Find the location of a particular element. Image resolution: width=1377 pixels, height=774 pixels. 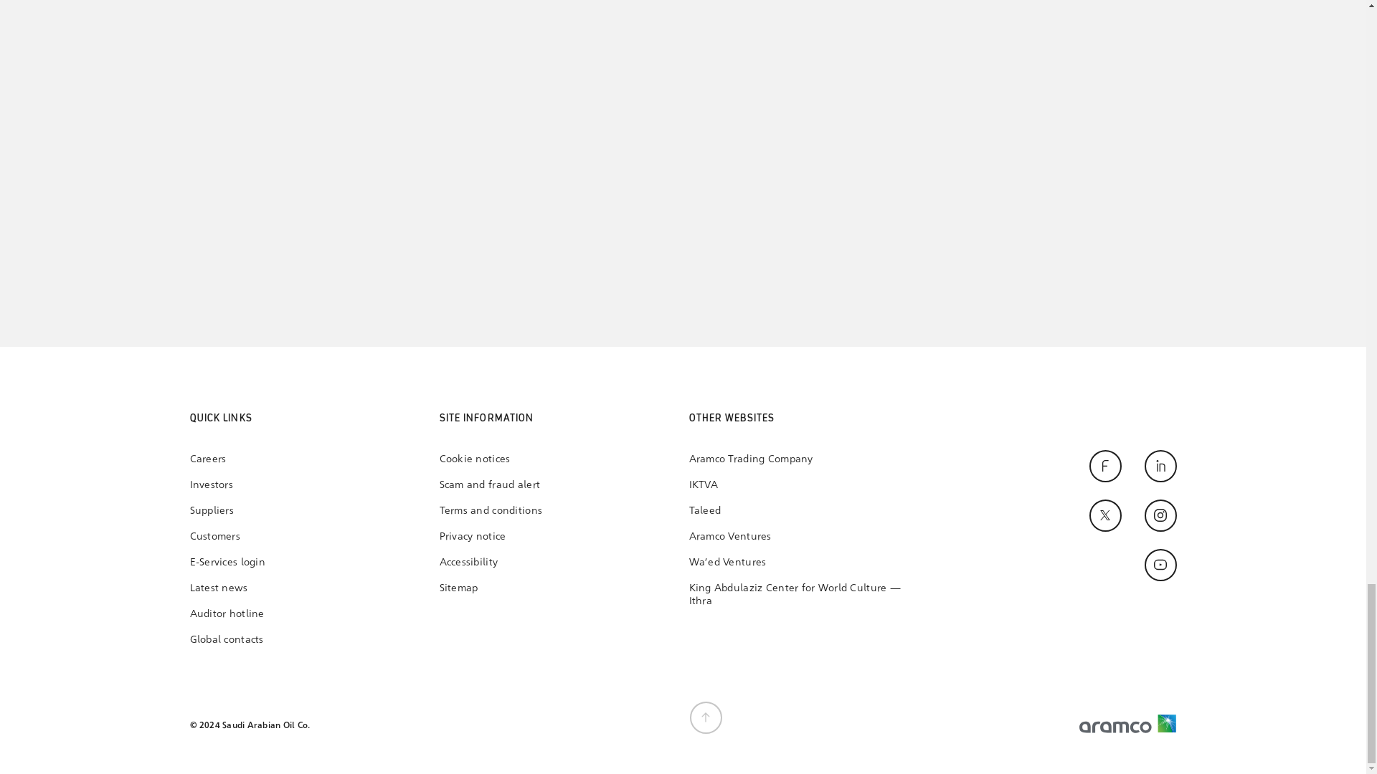

Sitemap is located at coordinates (491, 588).